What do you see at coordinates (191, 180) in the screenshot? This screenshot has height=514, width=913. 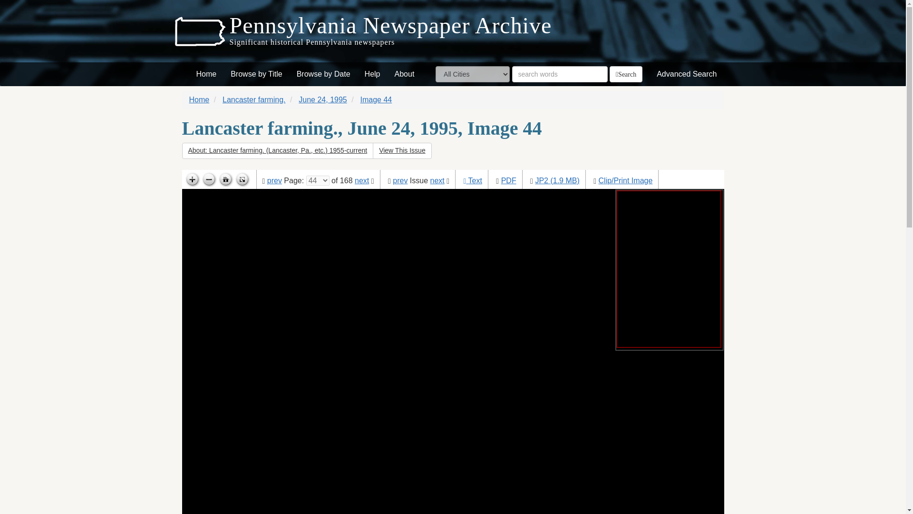 I see `Zoom in` at bounding box center [191, 180].